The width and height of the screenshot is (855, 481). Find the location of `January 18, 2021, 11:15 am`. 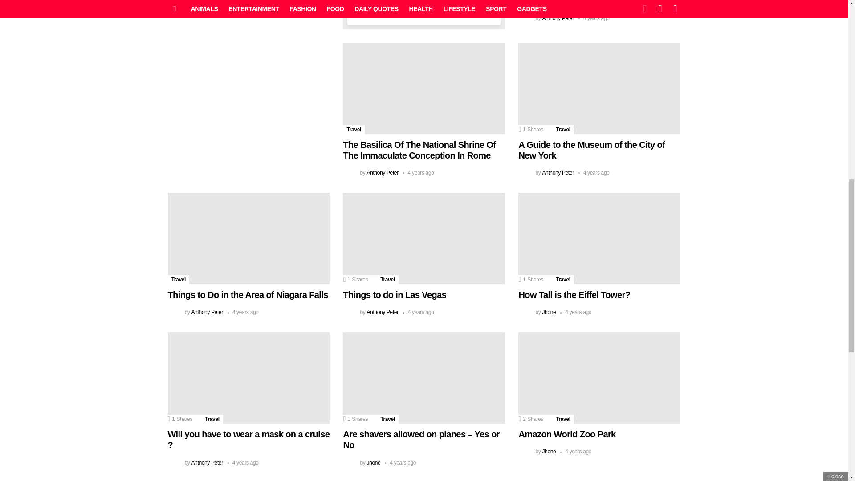

January 18, 2021, 11:15 am is located at coordinates (243, 7).